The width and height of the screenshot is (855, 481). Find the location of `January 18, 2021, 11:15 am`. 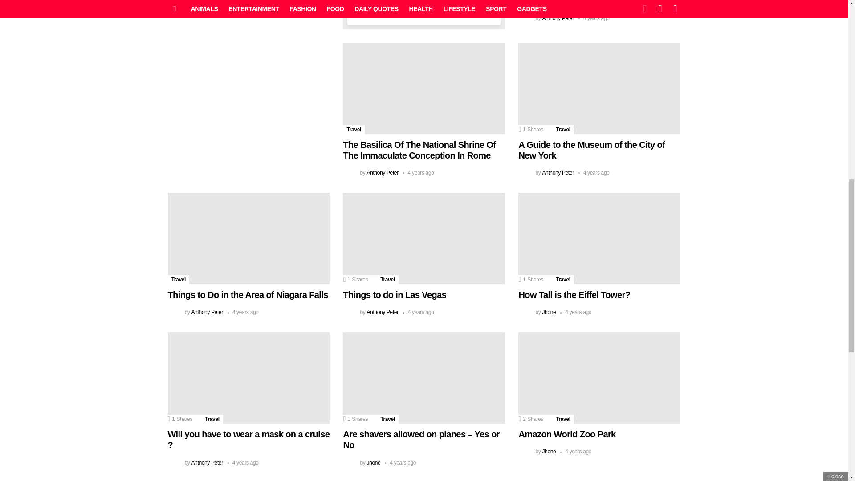

January 18, 2021, 11:15 am is located at coordinates (243, 7).